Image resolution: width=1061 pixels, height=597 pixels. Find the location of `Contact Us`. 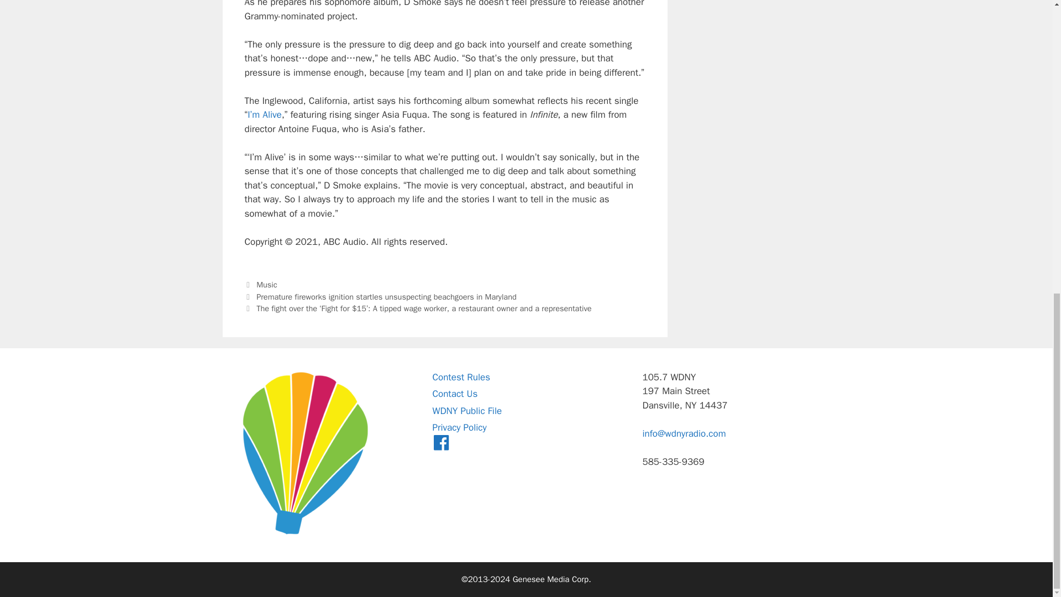

Contact Us is located at coordinates (454, 394).